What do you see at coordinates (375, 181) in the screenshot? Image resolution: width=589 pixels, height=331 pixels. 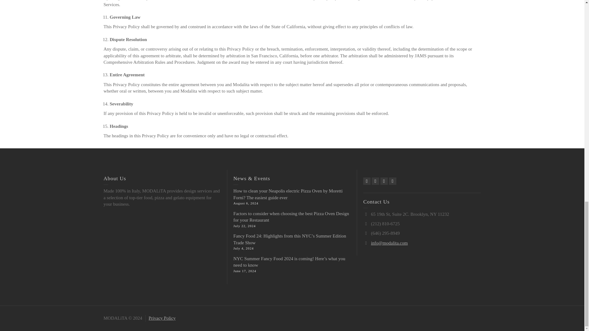 I see `Facebook` at bounding box center [375, 181].